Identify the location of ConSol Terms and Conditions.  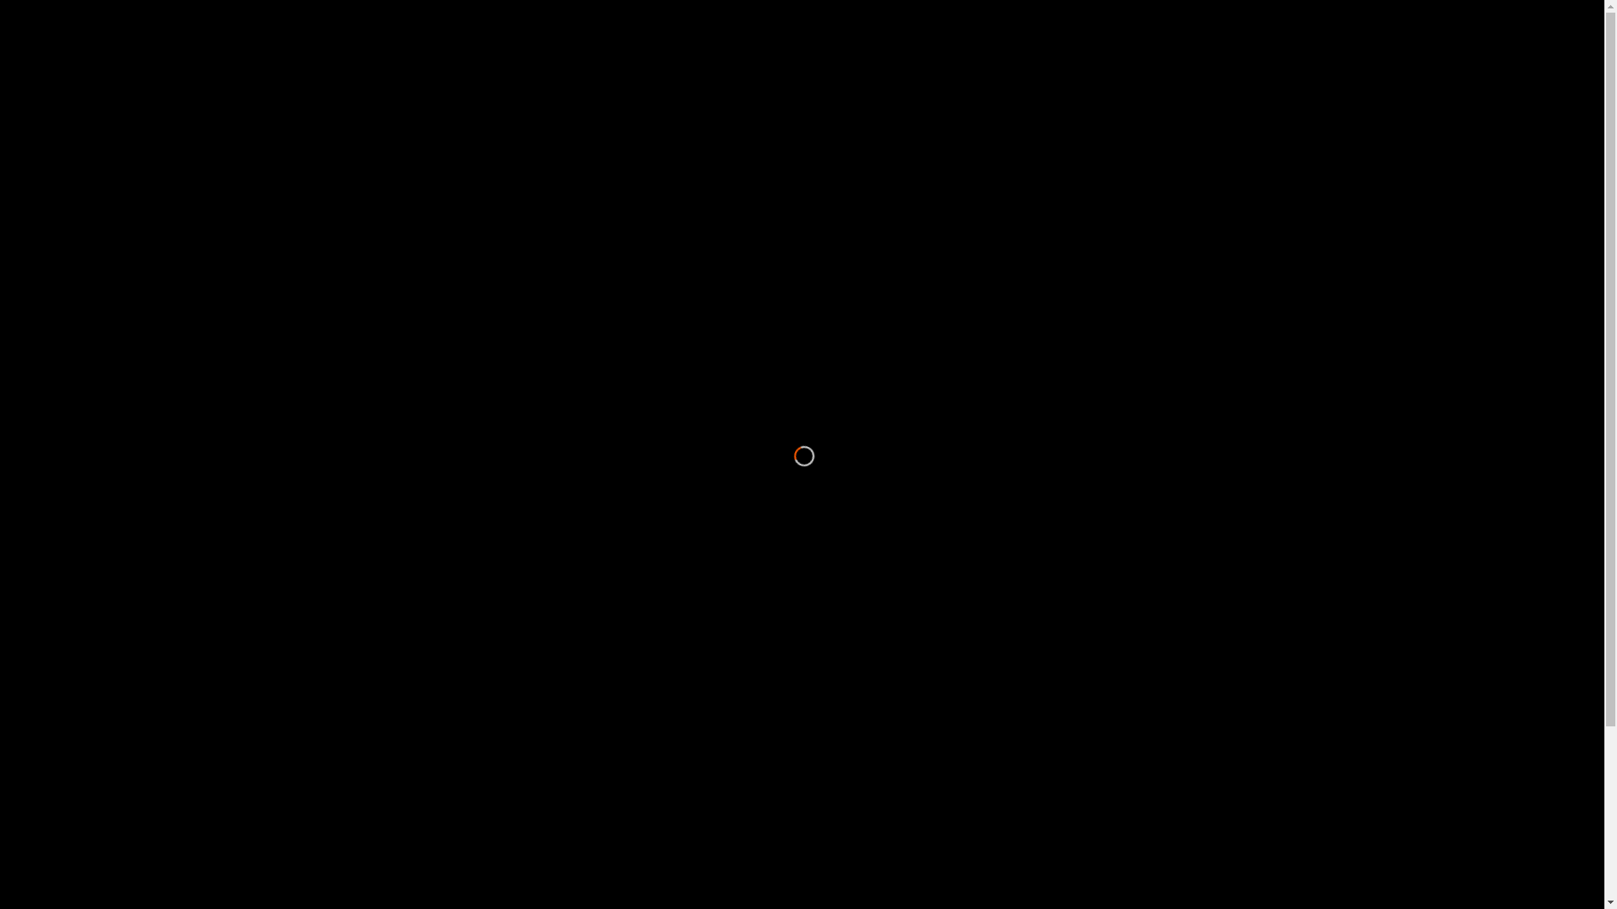
(923, 806).